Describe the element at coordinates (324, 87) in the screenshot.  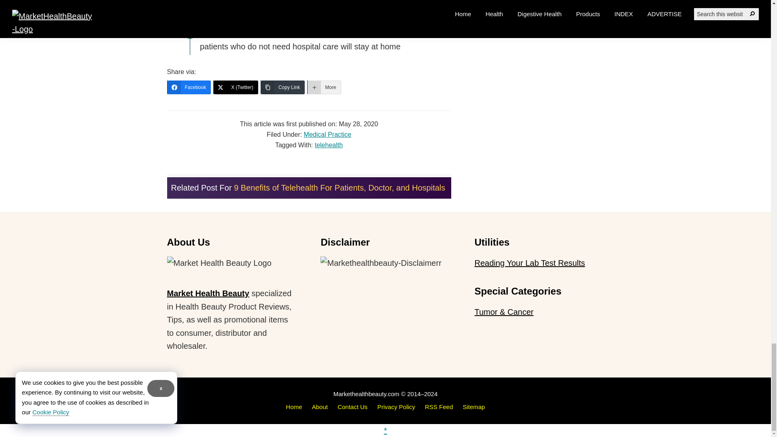
I see `More` at that location.